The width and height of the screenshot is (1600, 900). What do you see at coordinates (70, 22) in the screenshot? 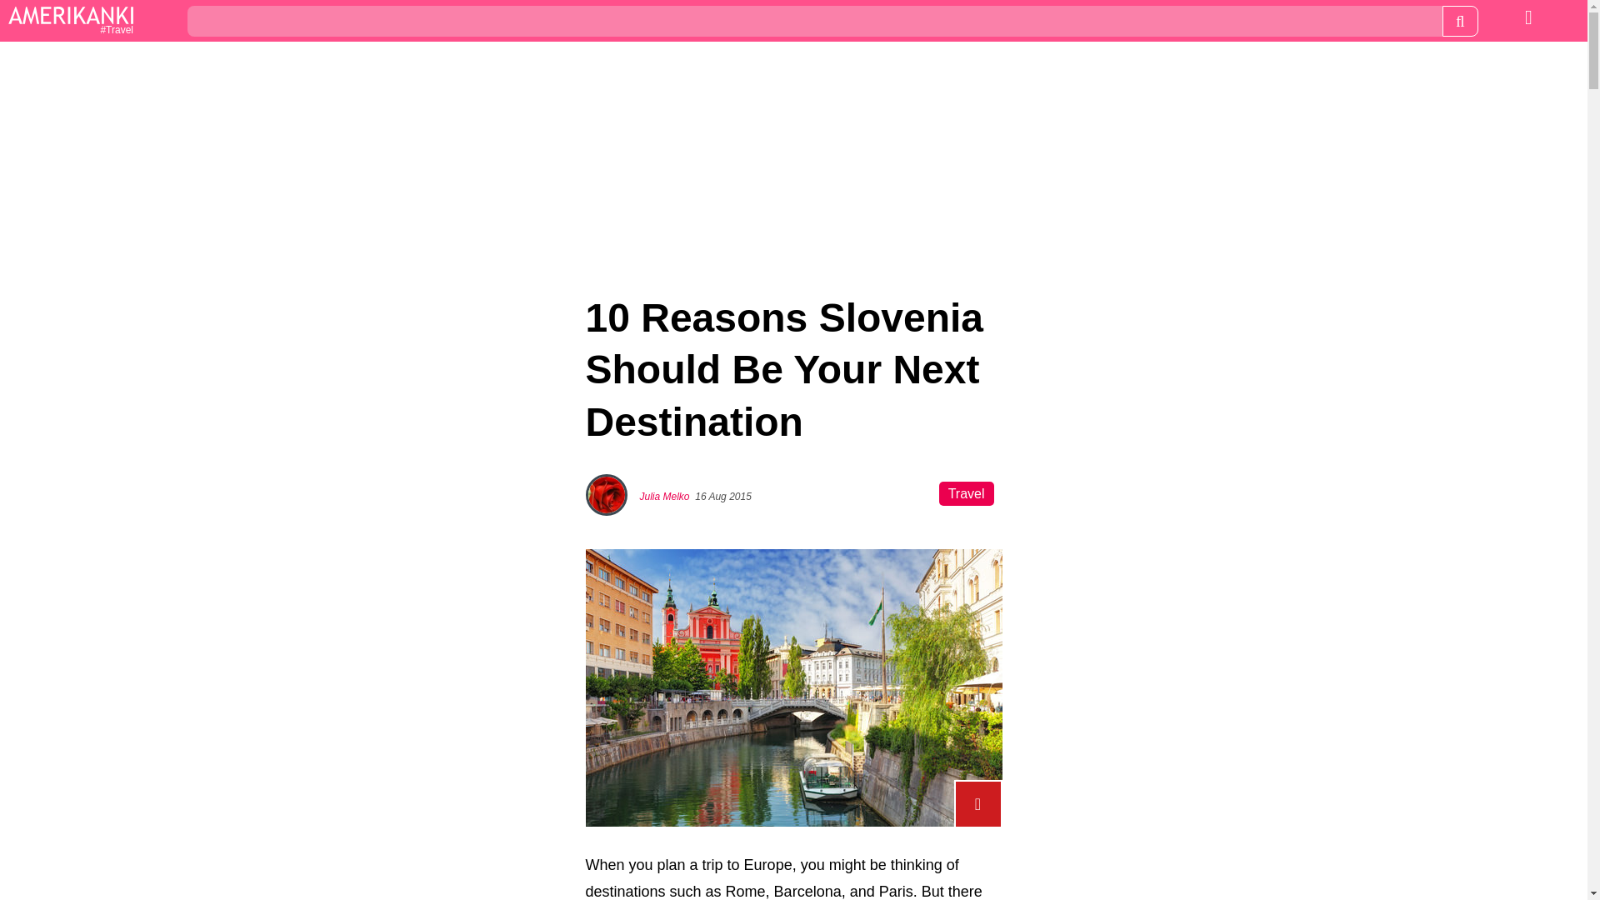
I see `Travel` at bounding box center [70, 22].